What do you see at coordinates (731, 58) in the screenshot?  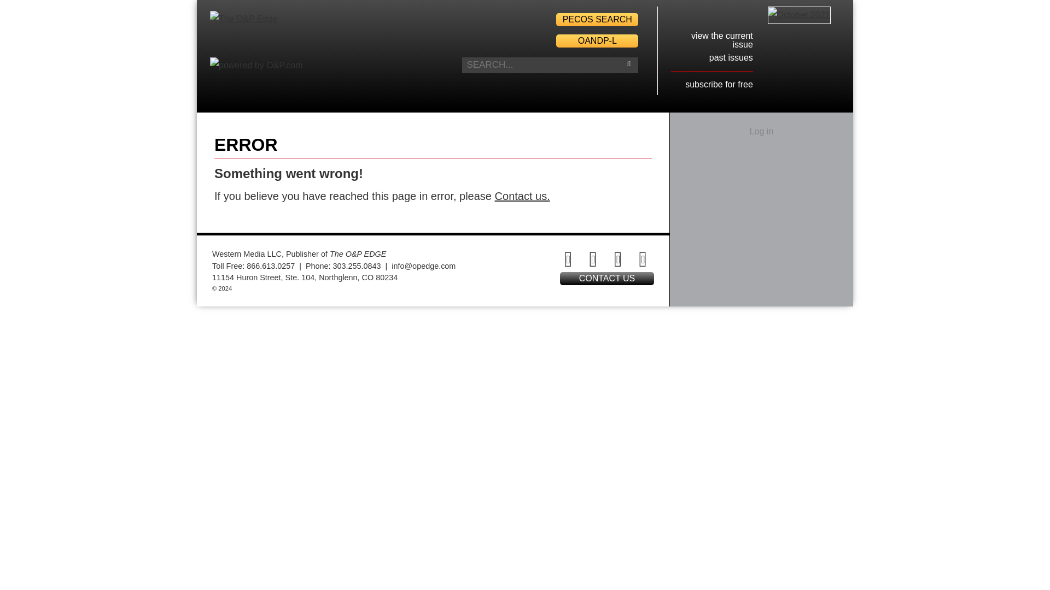 I see `past issues` at bounding box center [731, 58].